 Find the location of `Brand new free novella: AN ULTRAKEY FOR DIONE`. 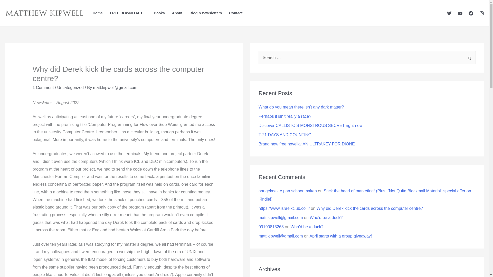

Brand new free novella: AN ULTRAKEY FOR DIONE is located at coordinates (307, 144).